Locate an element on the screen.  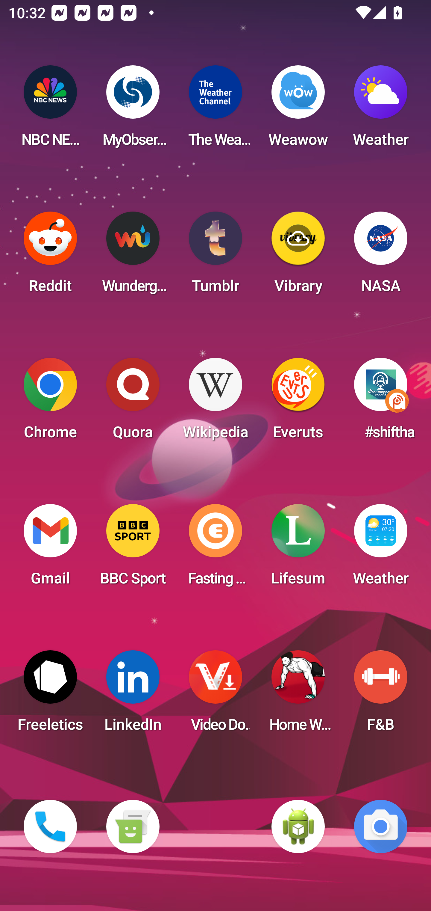
MyObservatory is located at coordinates (133, 110).